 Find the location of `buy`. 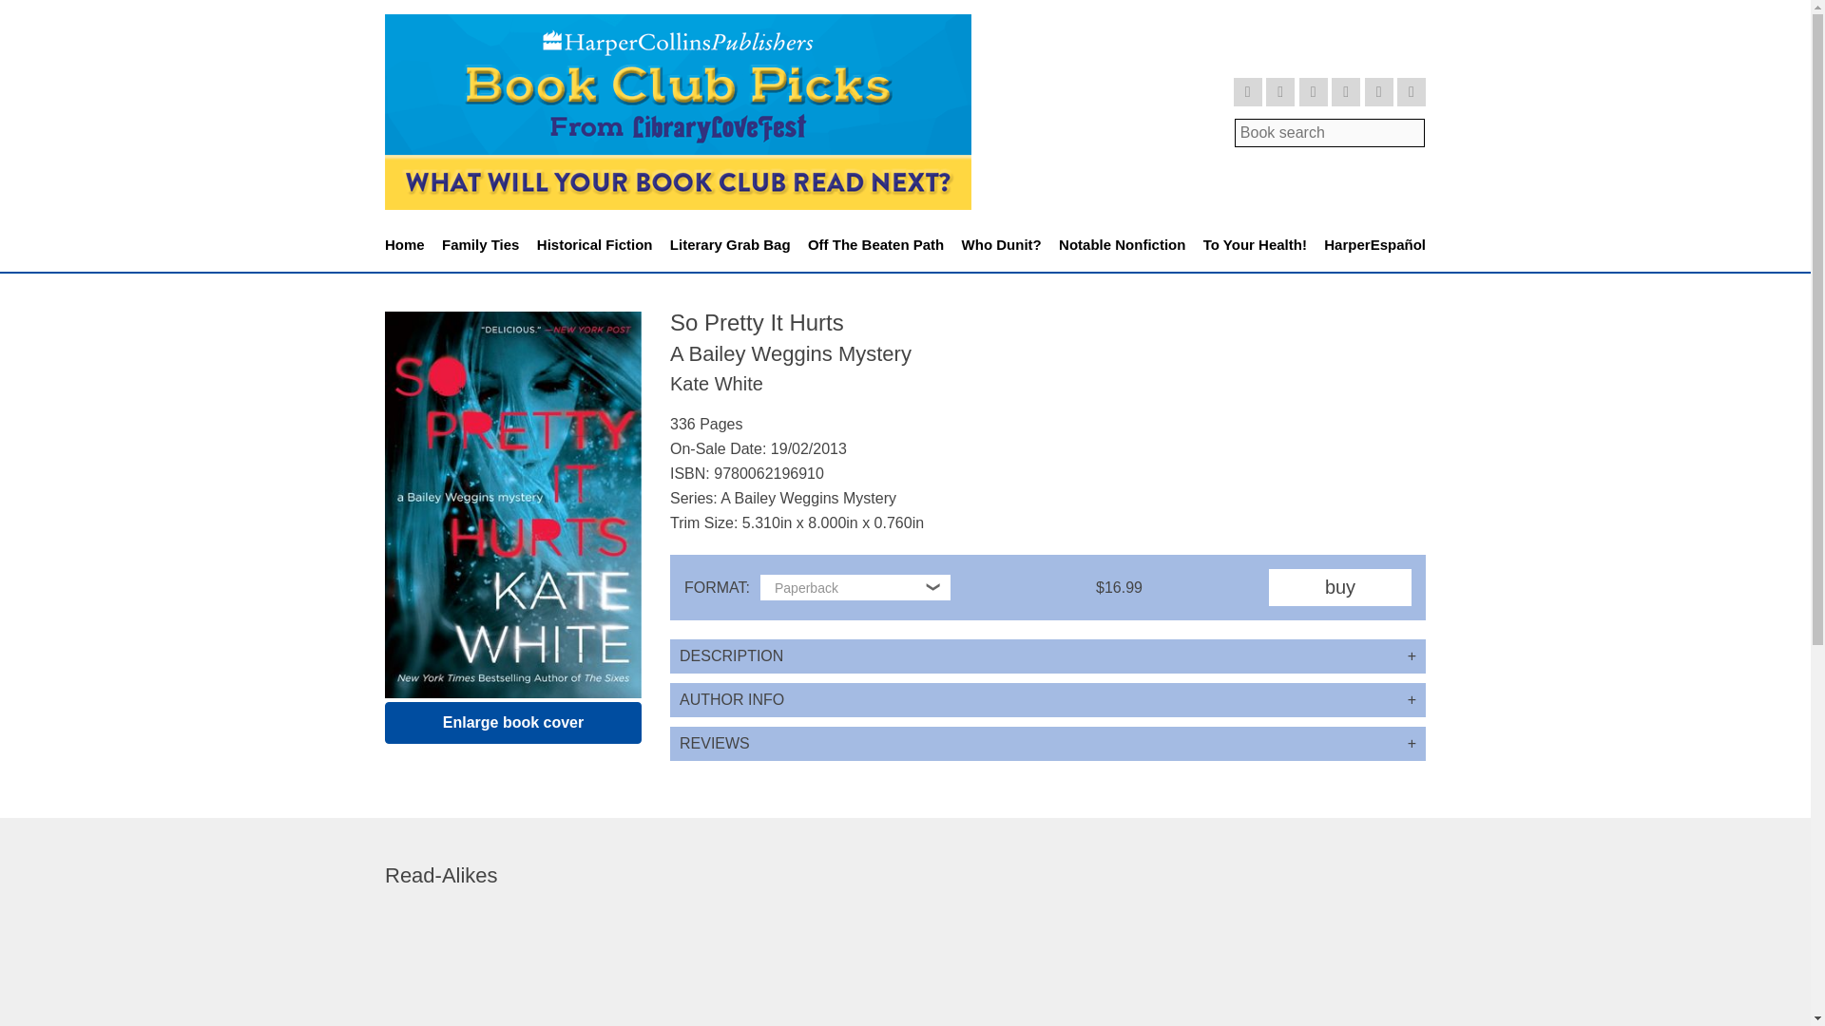

buy is located at coordinates (1339, 587).